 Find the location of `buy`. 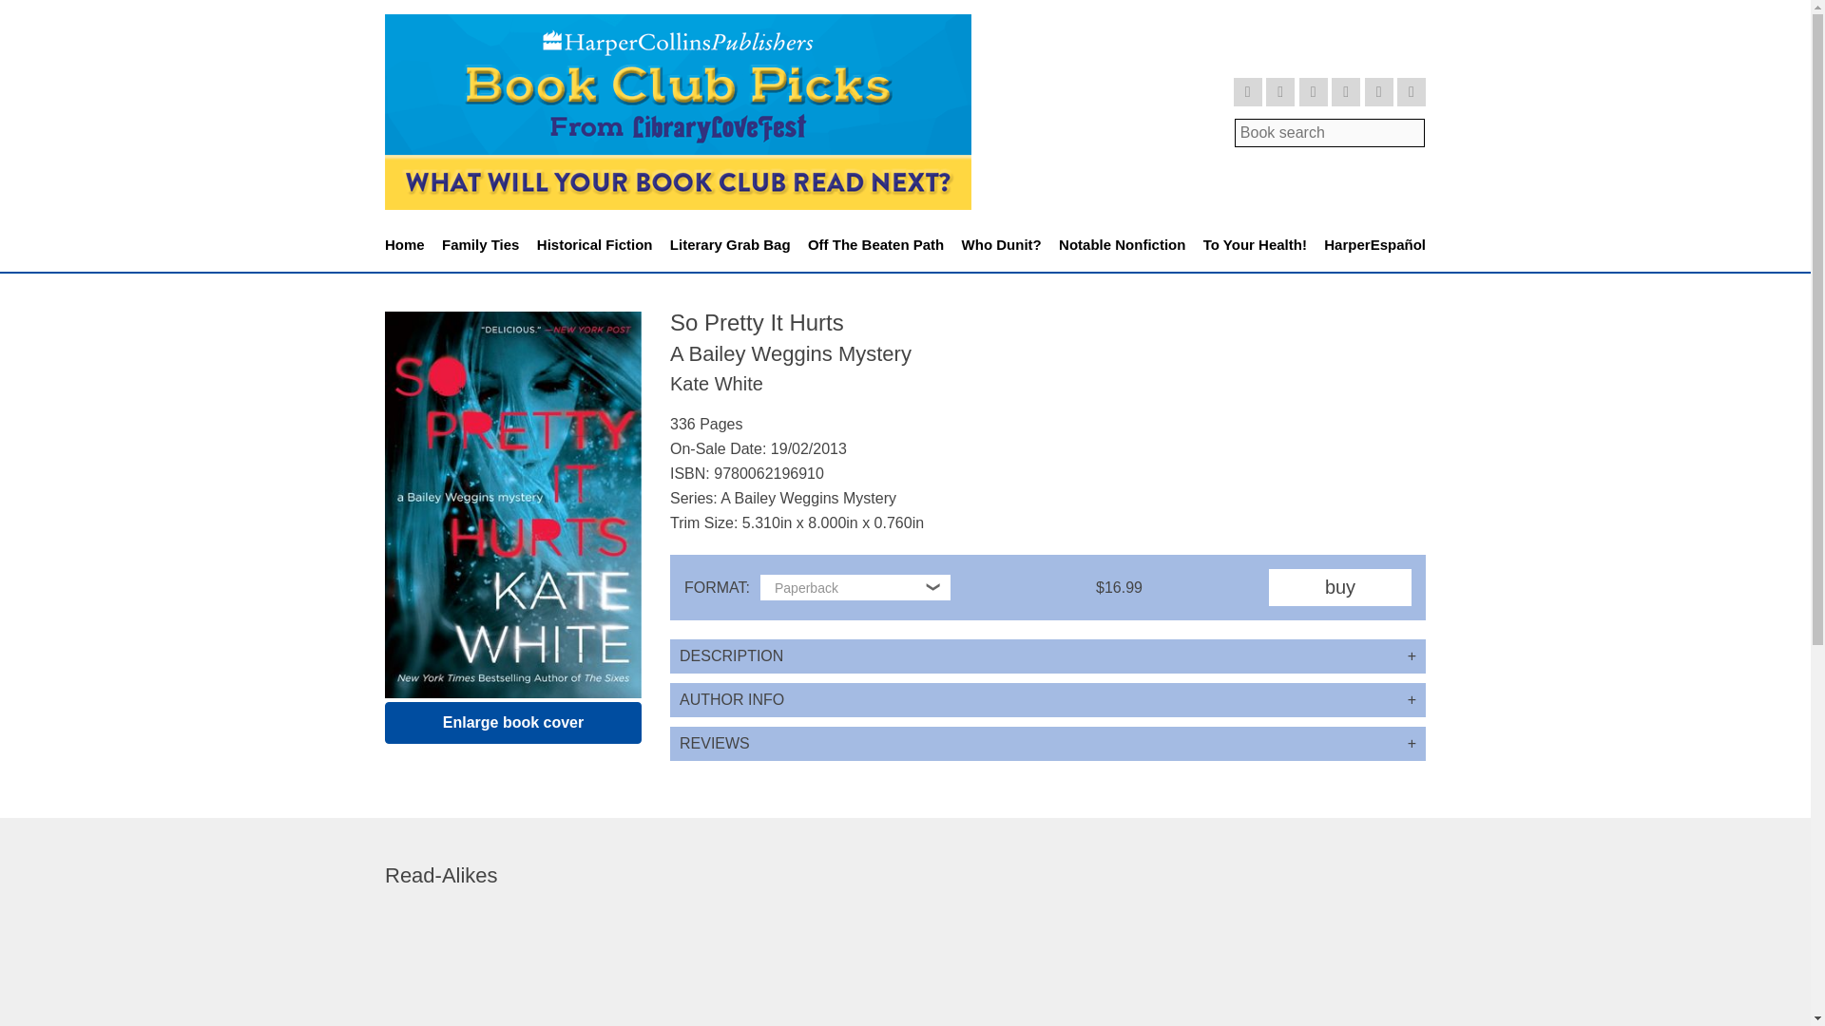

buy is located at coordinates (1339, 587).